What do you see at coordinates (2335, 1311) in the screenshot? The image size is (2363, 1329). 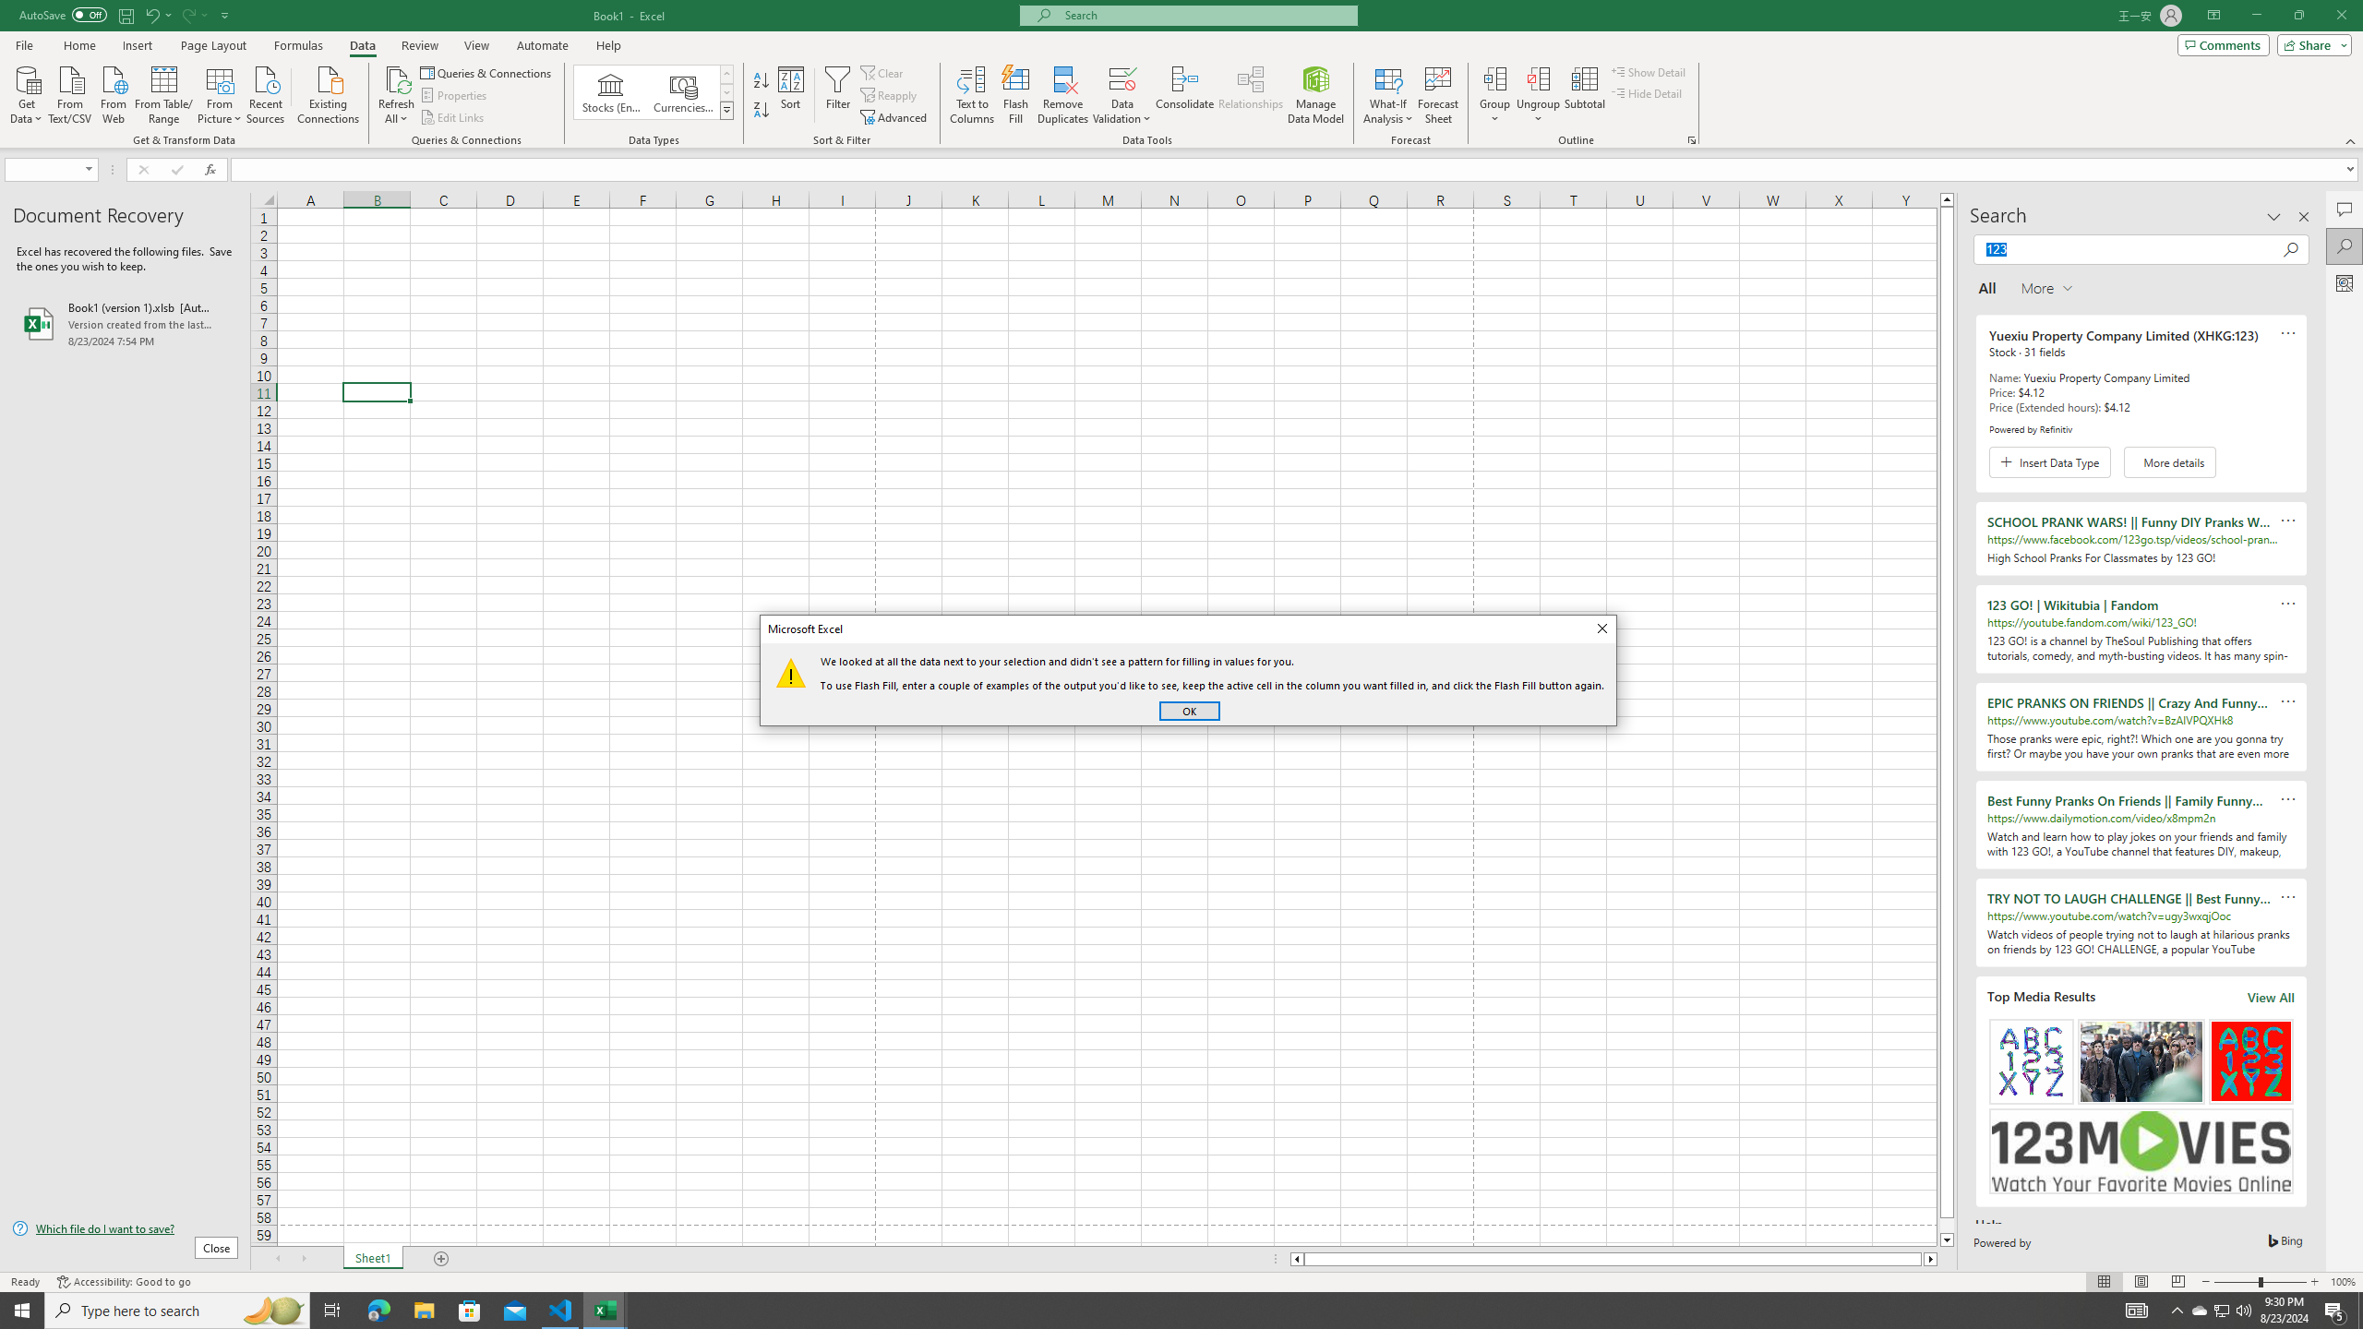 I see `Action Center, 5 new notifications` at bounding box center [2335, 1311].